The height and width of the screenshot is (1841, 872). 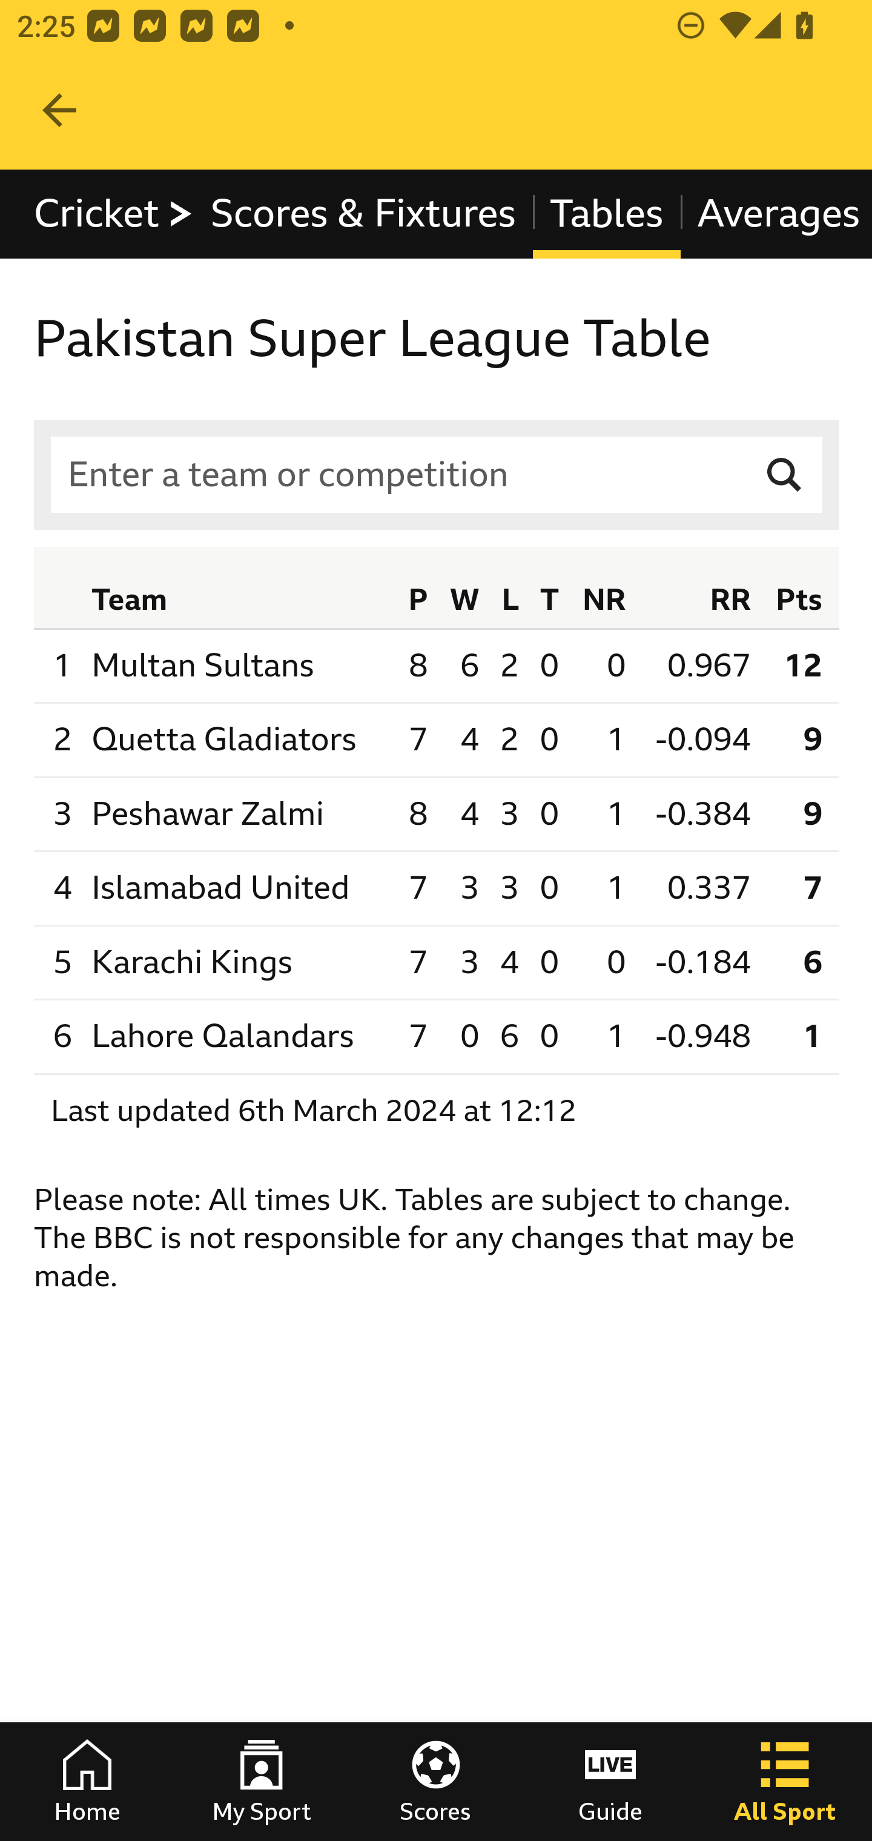 I want to click on Tables, so click(x=607, y=213).